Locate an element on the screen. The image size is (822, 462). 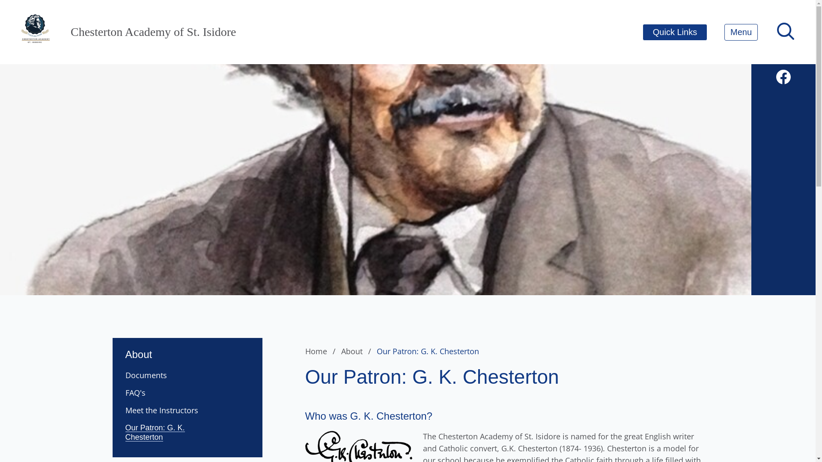
Meet the Instructors is located at coordinates (163, 410).